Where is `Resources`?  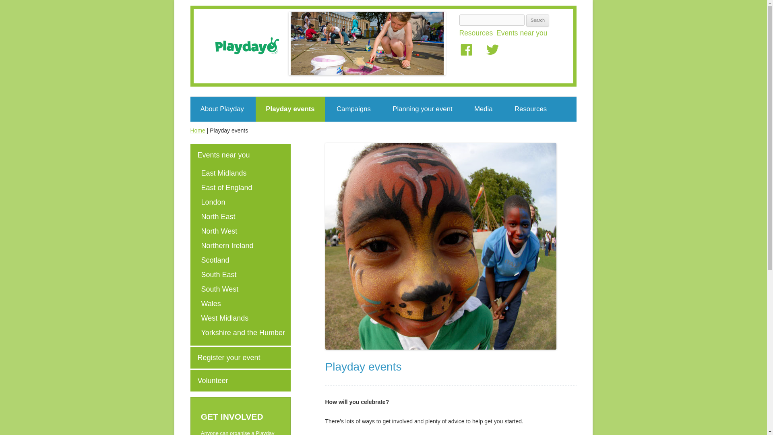
Resources is located at coordinates (477, 33).